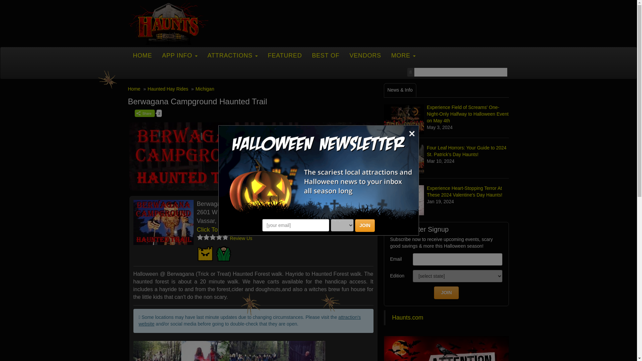 The image size is (642, 361). I want to click on APP INFO, so click(180, 55).